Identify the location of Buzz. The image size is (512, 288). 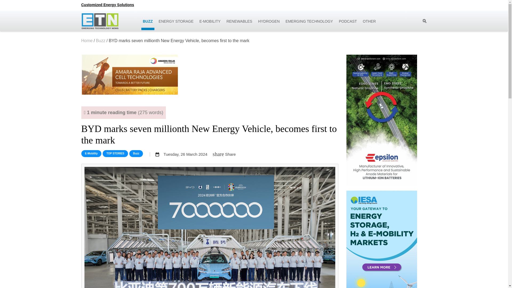
(101, 41).